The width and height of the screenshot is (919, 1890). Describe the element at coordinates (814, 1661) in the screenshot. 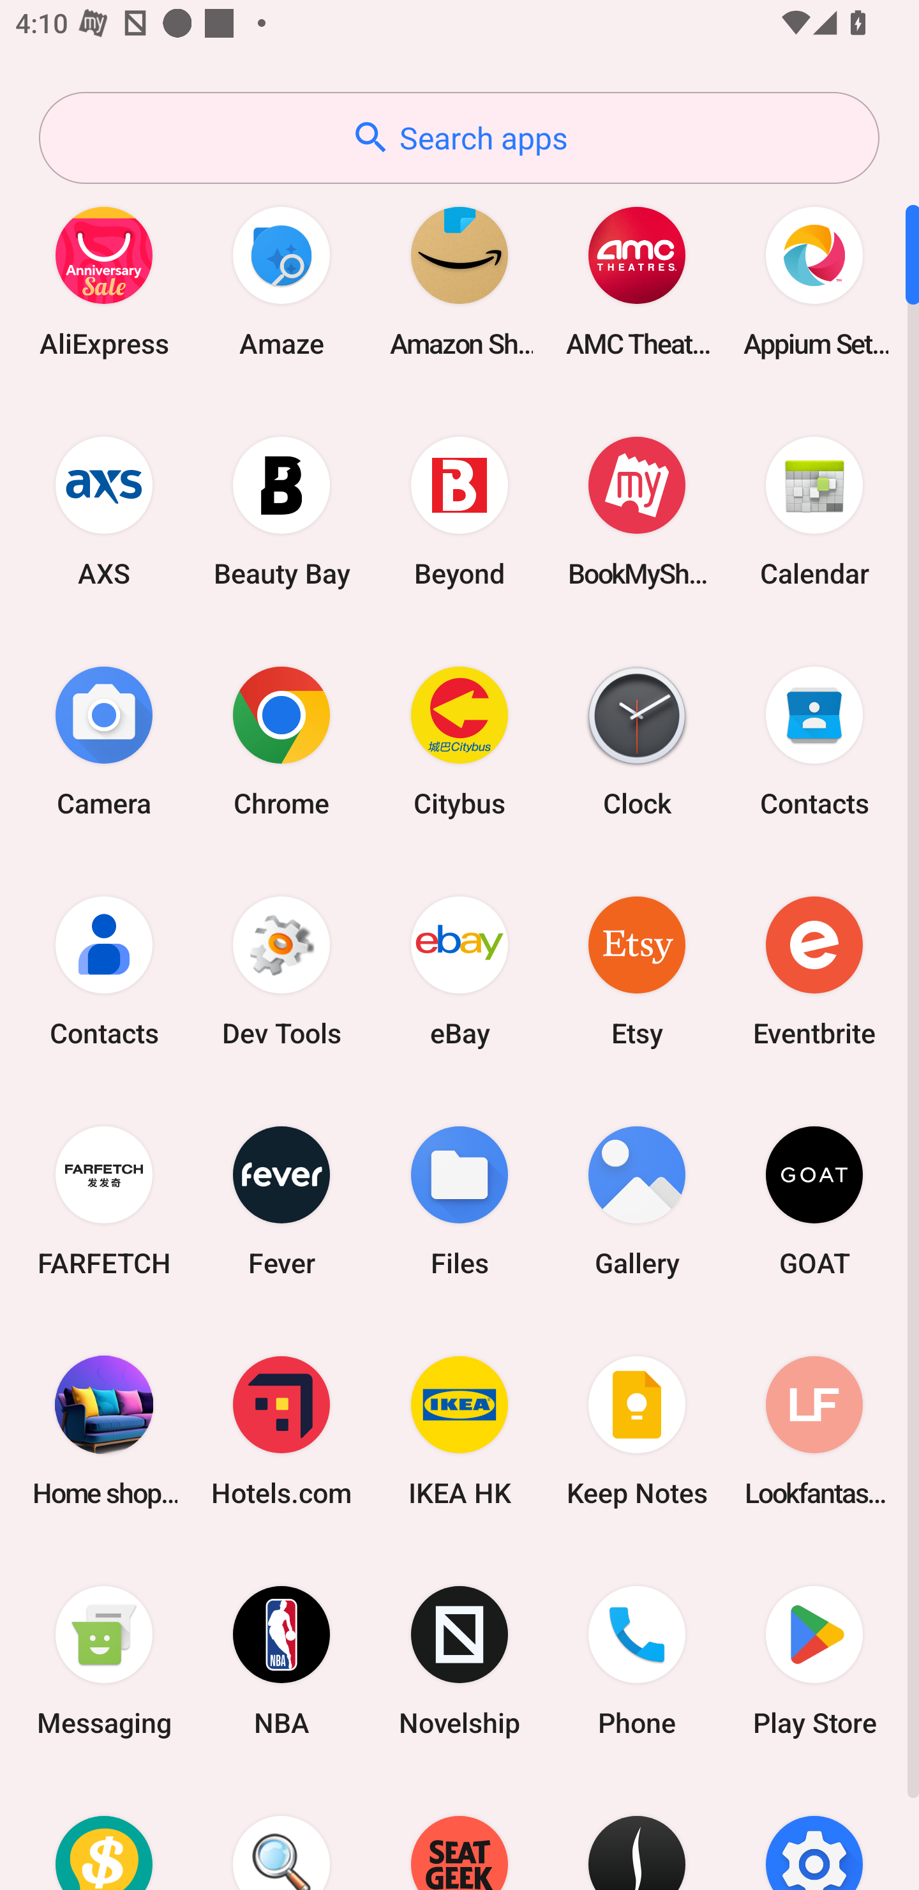

I see `Play Store` at that location.